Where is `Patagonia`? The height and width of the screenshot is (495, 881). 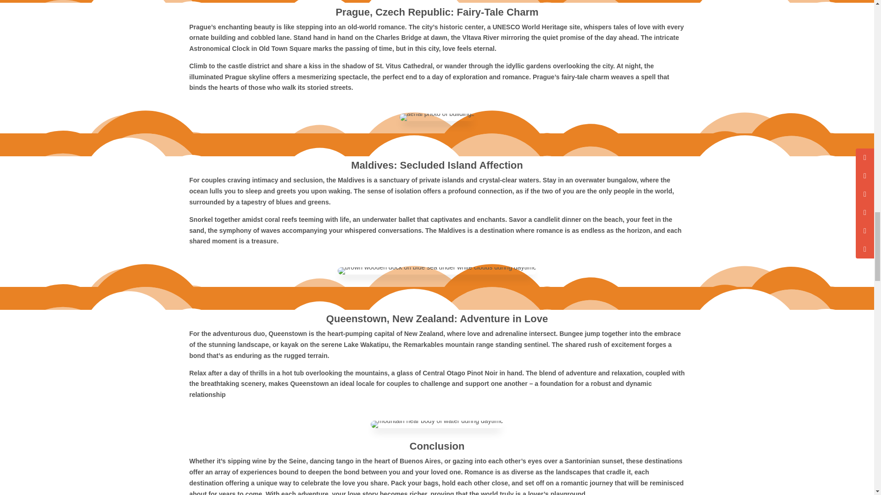 Patagonia is located at coordinates (437, 424).